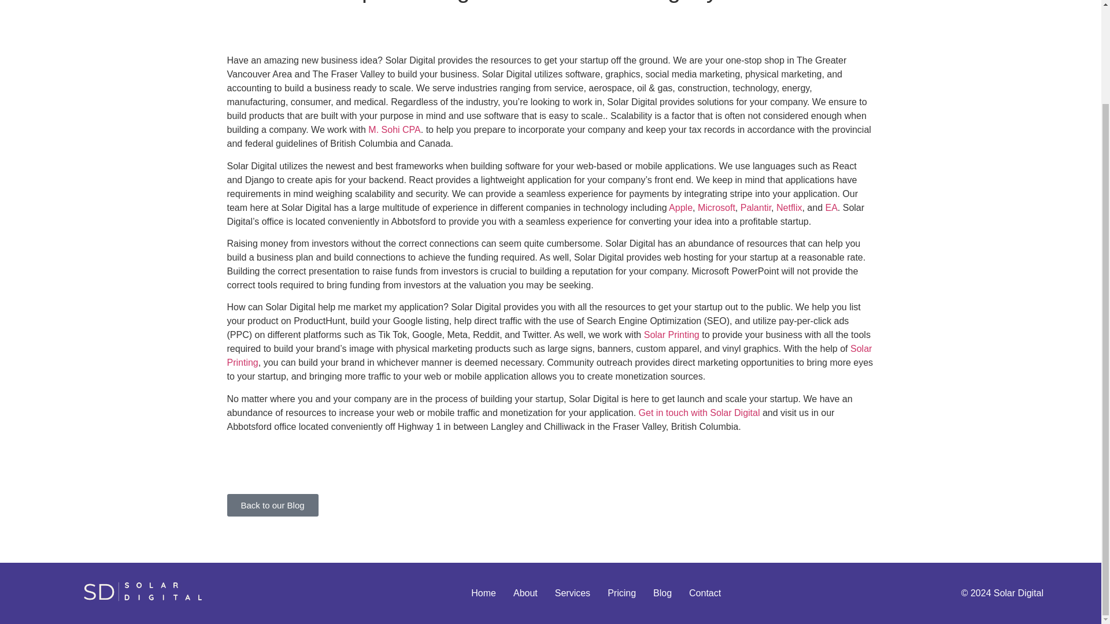 The image size is (1110, 624). What do you see at coordinates (700, 413) in the screenshot?
I see `Get in touch with Solar Digital` at bounding box center [700, 413].